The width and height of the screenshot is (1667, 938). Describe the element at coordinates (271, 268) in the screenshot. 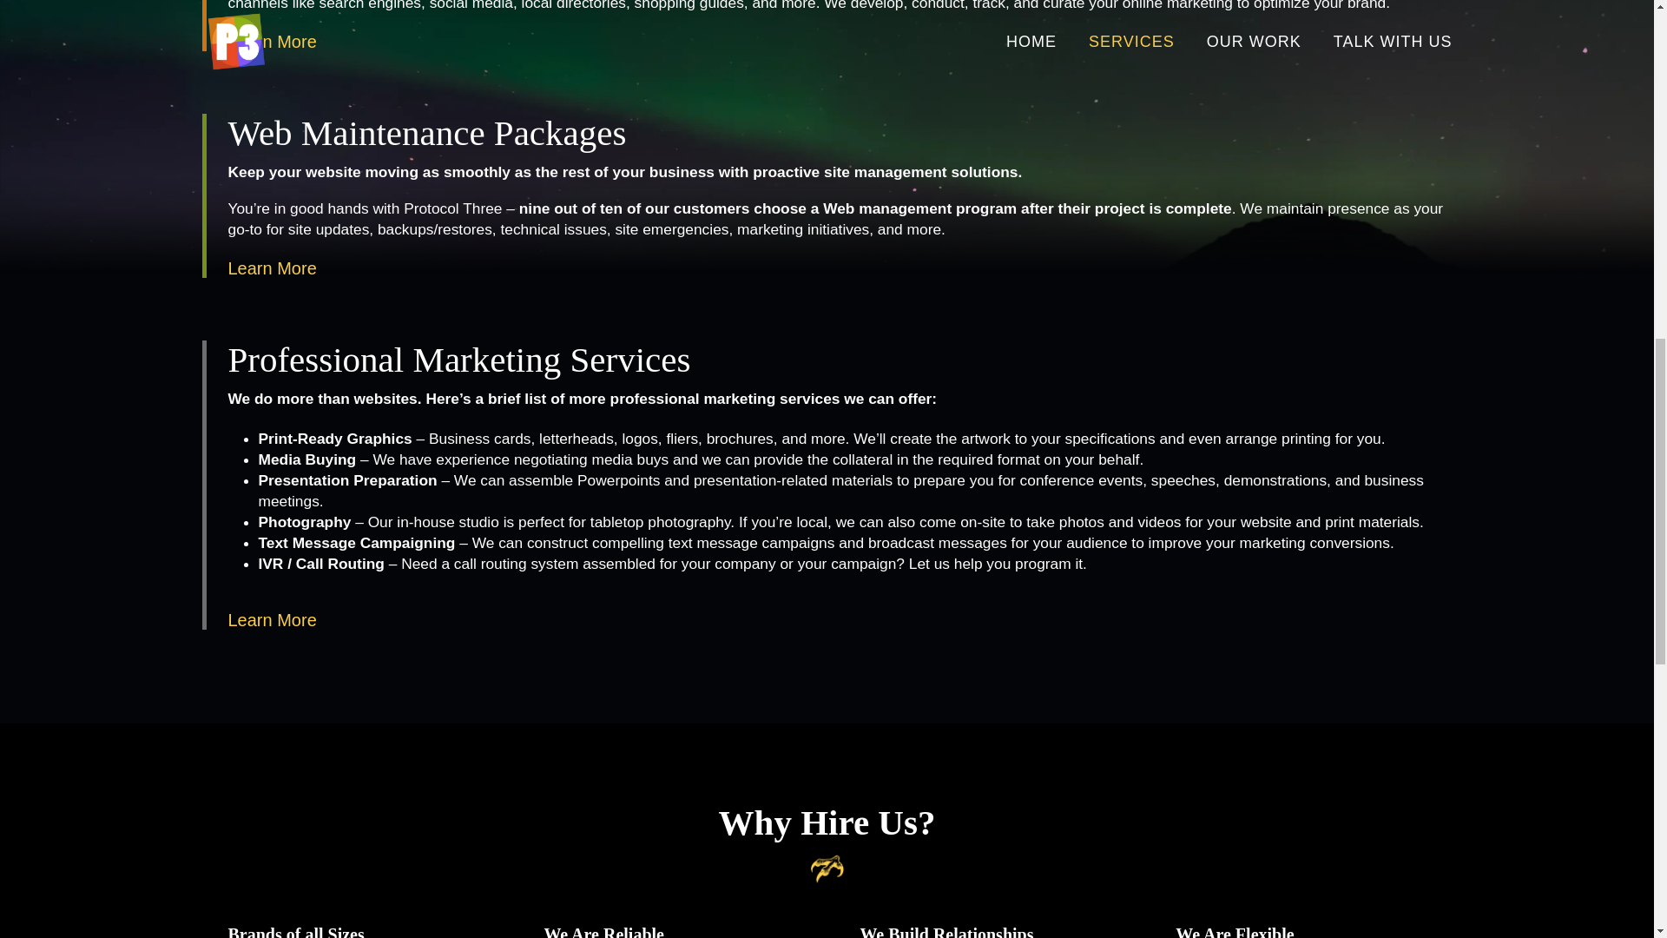

I see `Learn More` at that location.